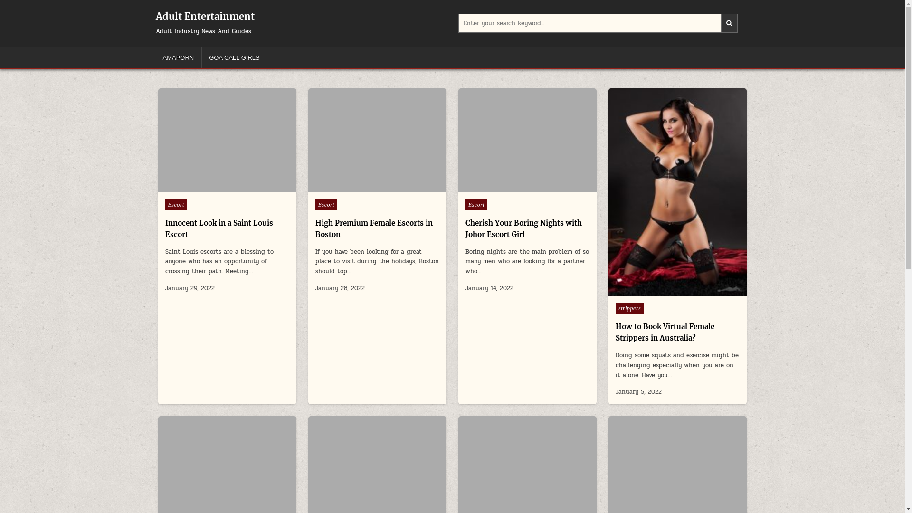 The height and width of the screenshot is (513, 912). I want to click on GOA CALL GIRLS, so click(234, 58).